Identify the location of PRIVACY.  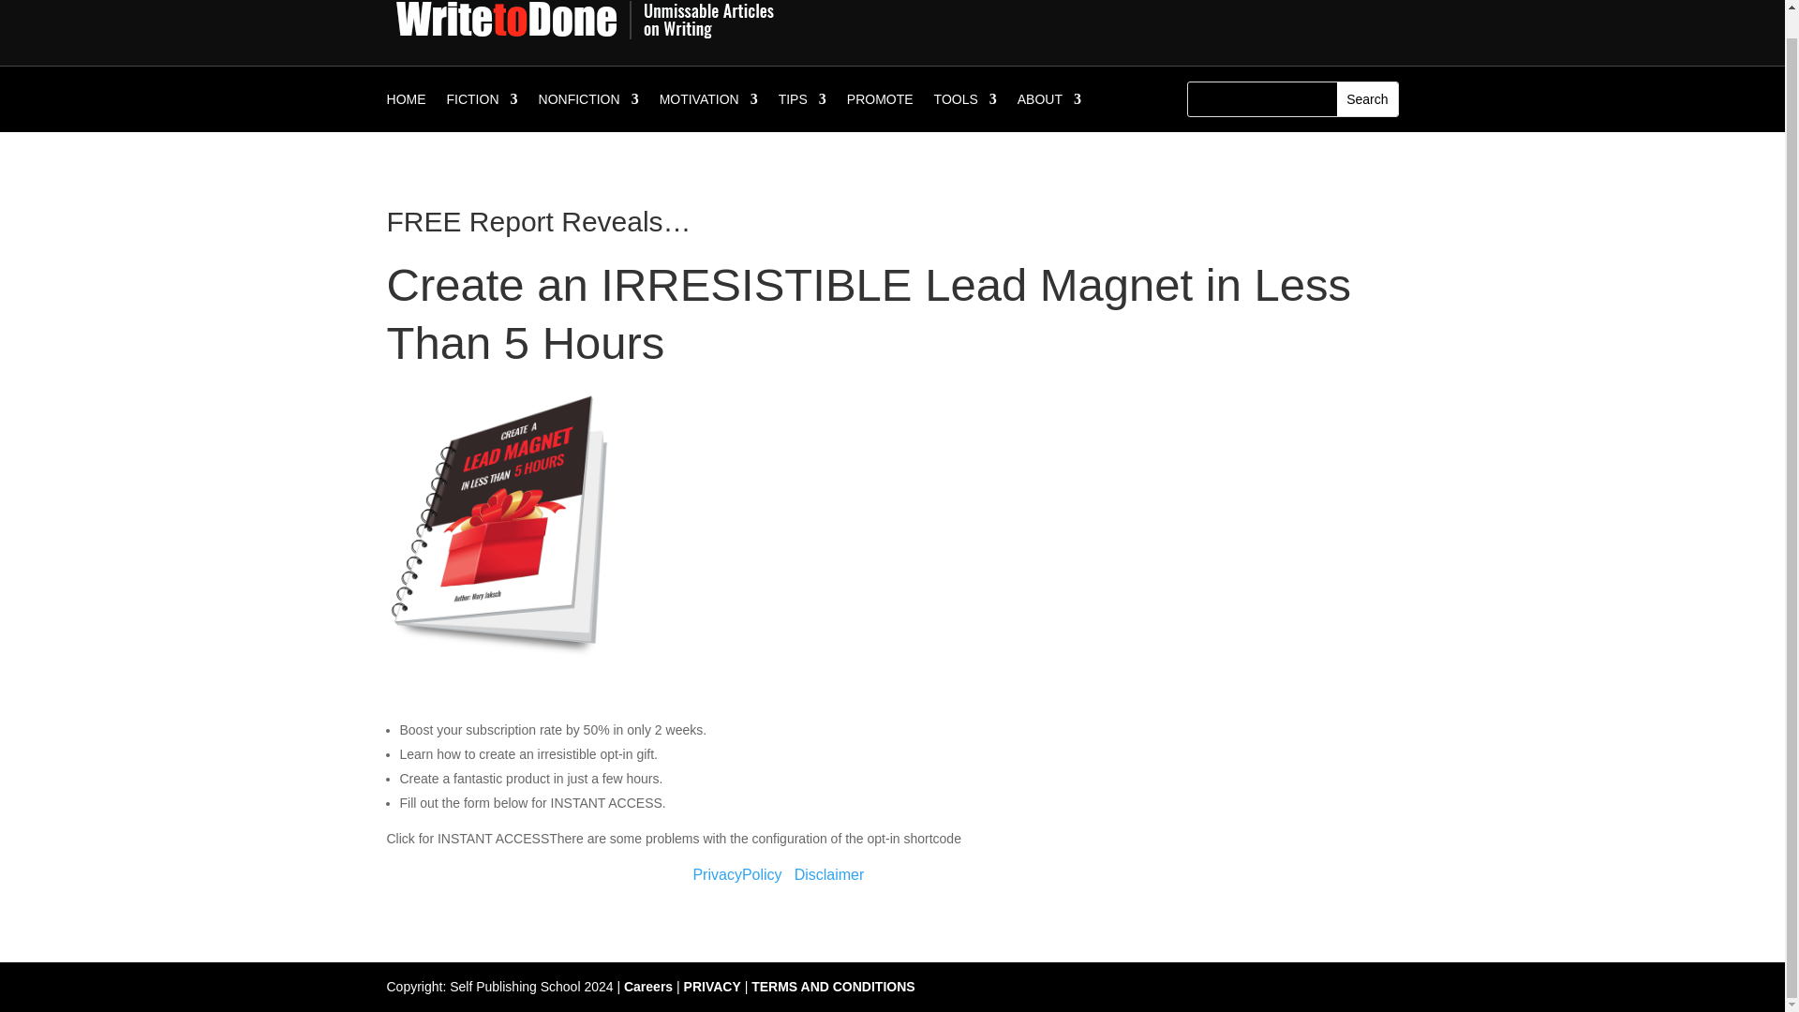
(712, 986).